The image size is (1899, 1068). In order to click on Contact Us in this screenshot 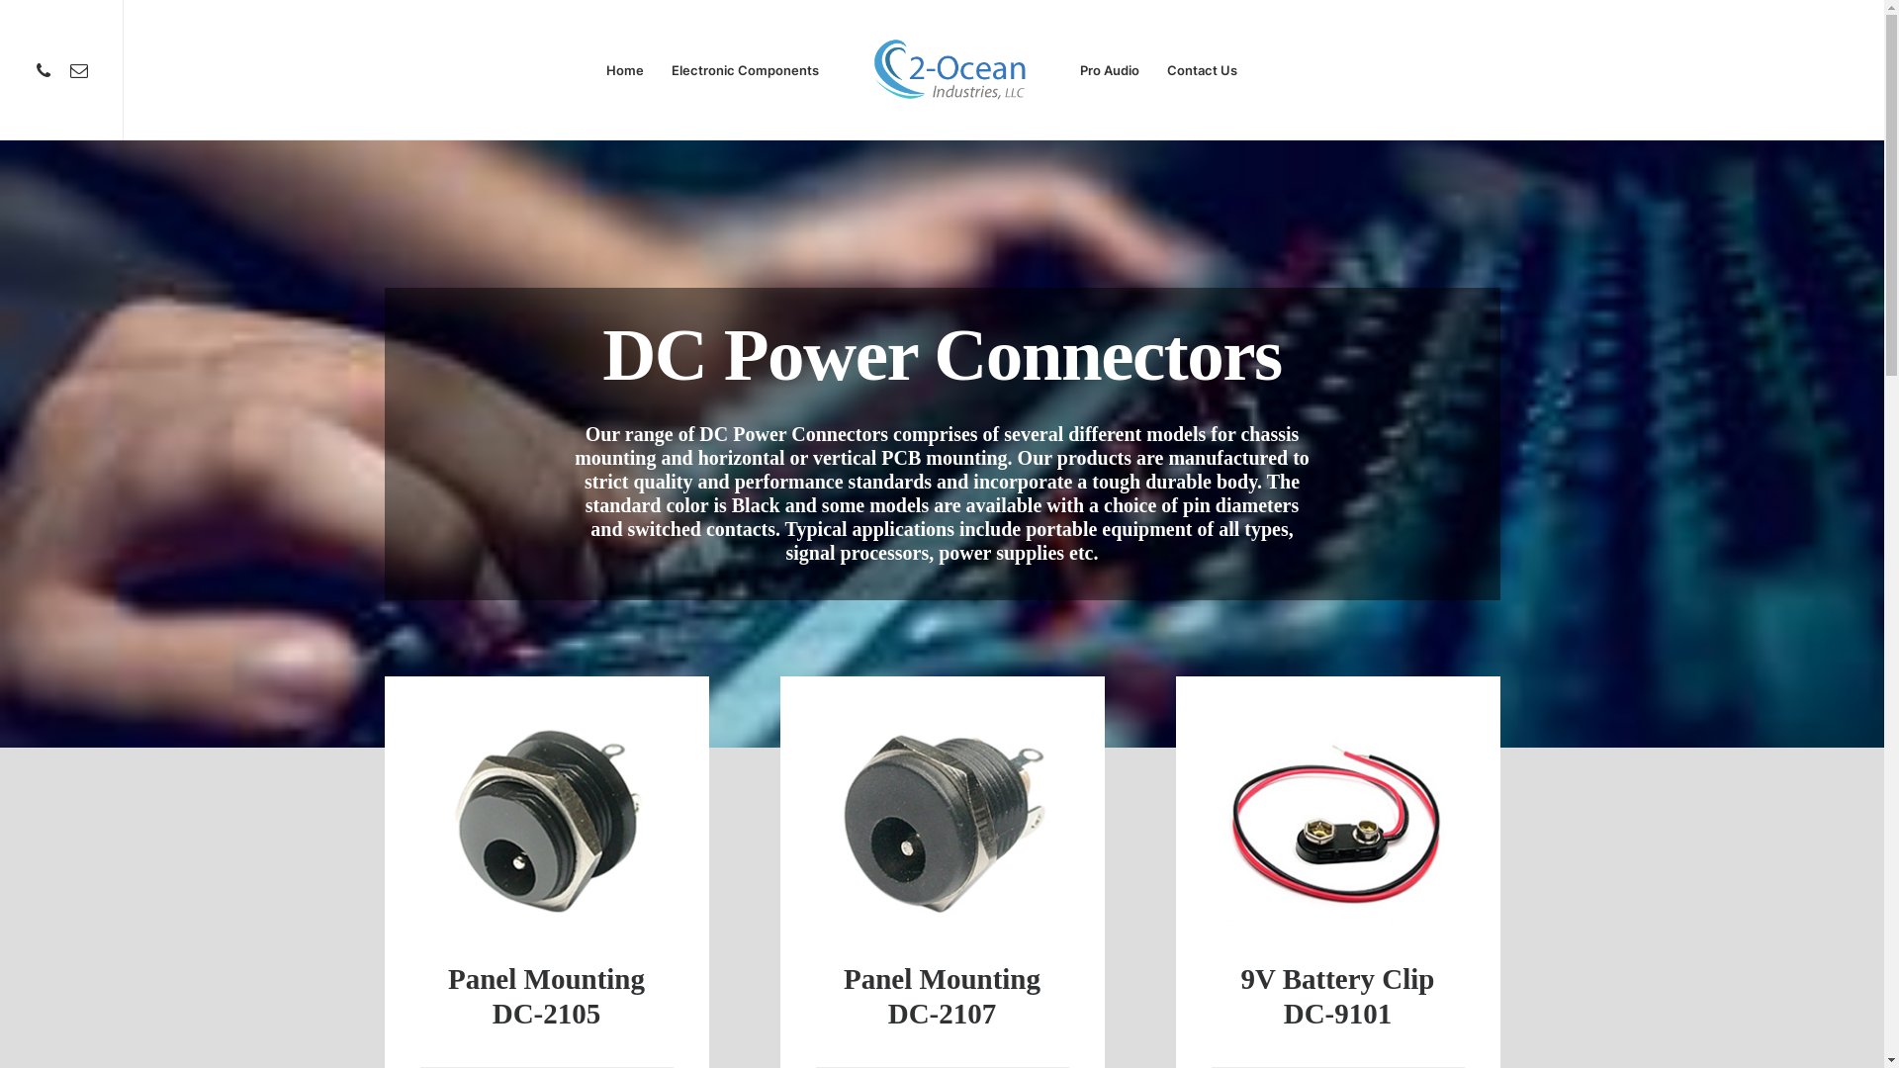, I will do `click(1203, 70)`.